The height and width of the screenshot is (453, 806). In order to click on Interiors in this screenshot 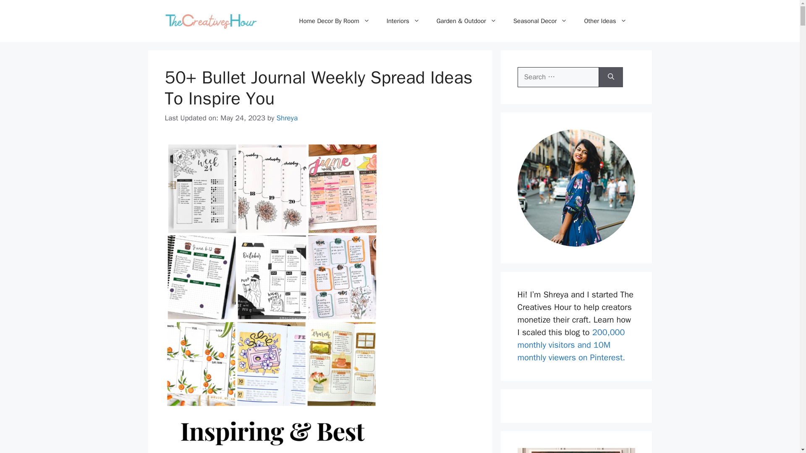, I will do `click(403, 21)`.